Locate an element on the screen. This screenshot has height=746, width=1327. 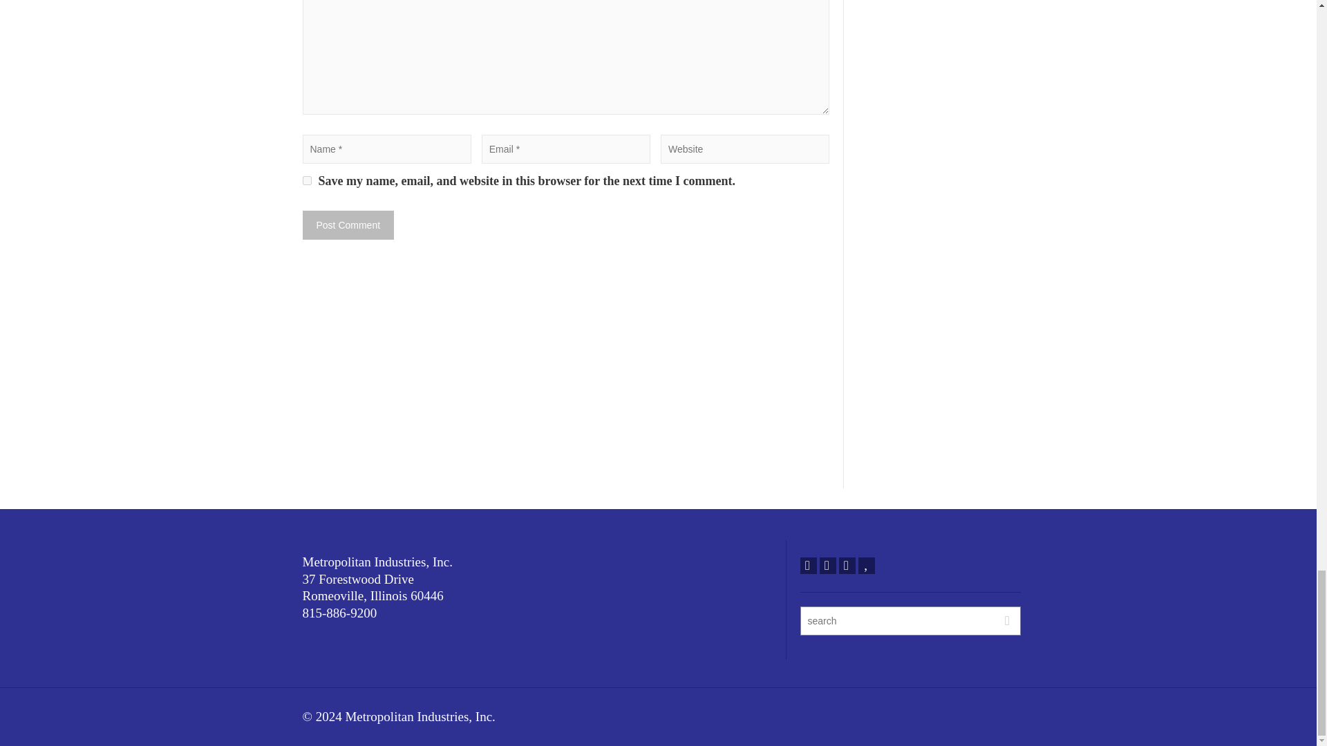
Facebook is located at coordinates (828, 565).